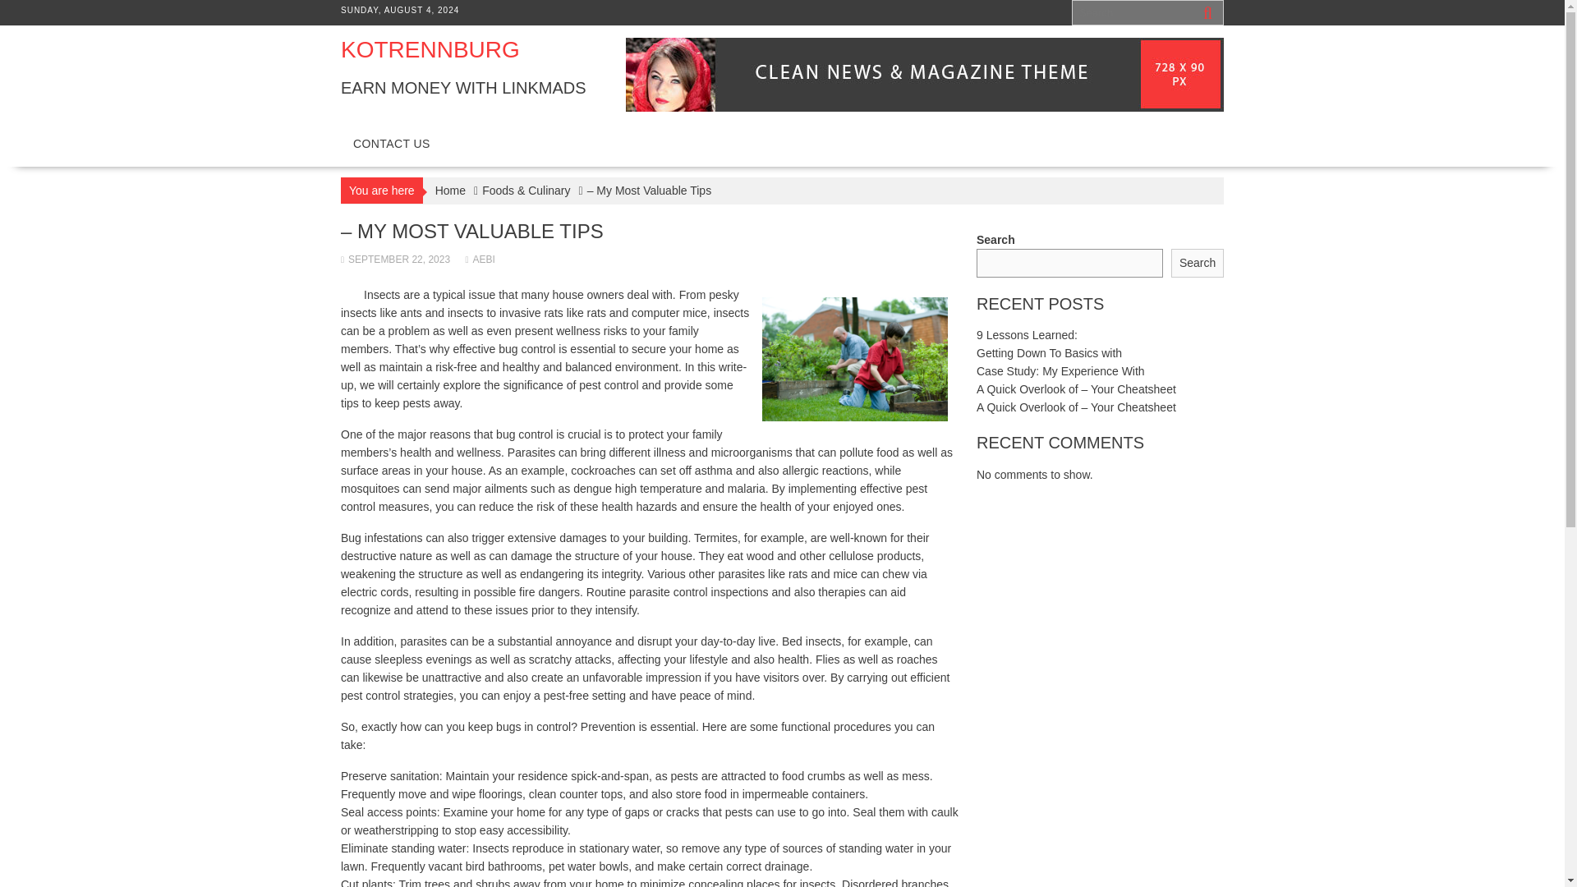 This screenshot has width=1577, height=887. What do you see at coordinates (1060, 371) in the screenshot?
I see `Case Study: My Experience With` at bounding box center [1060, 371].